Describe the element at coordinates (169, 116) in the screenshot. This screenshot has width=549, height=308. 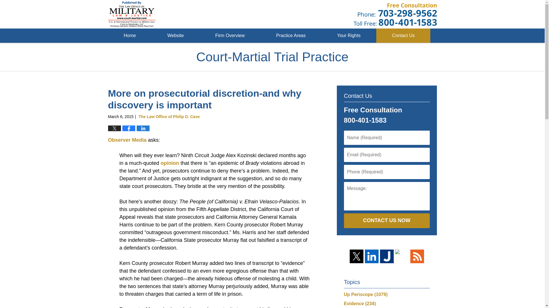
I see `The Law Office of Philip D. Cave` at that location.